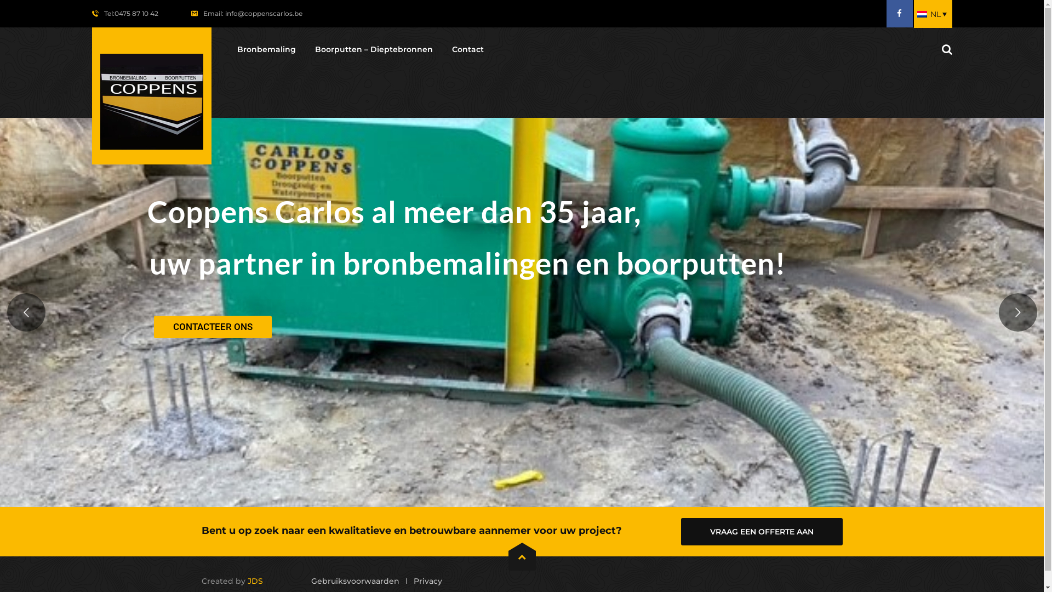 This screenshot has width=1052, height=592. What do you see at coordinates (933, 14) in the screenshot?
I see `NL` at bounding box center [933, 14].